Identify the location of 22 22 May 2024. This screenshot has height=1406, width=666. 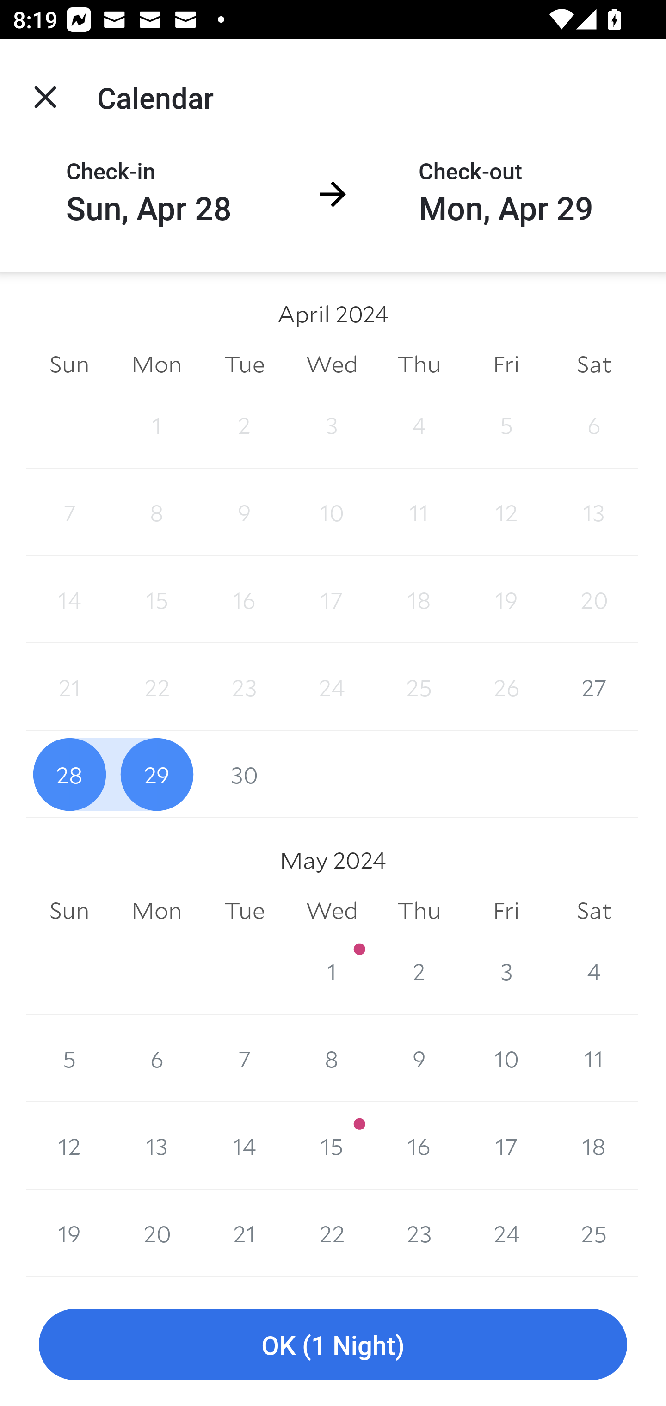
(332, 1233).